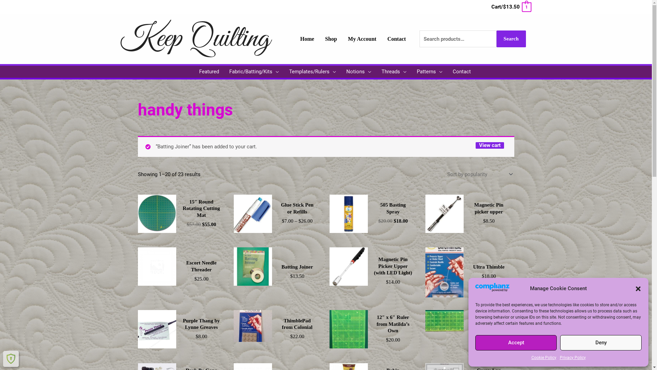 The image size is (657, 370). I want to click on 505 Basting Spray, so click(393, 210).